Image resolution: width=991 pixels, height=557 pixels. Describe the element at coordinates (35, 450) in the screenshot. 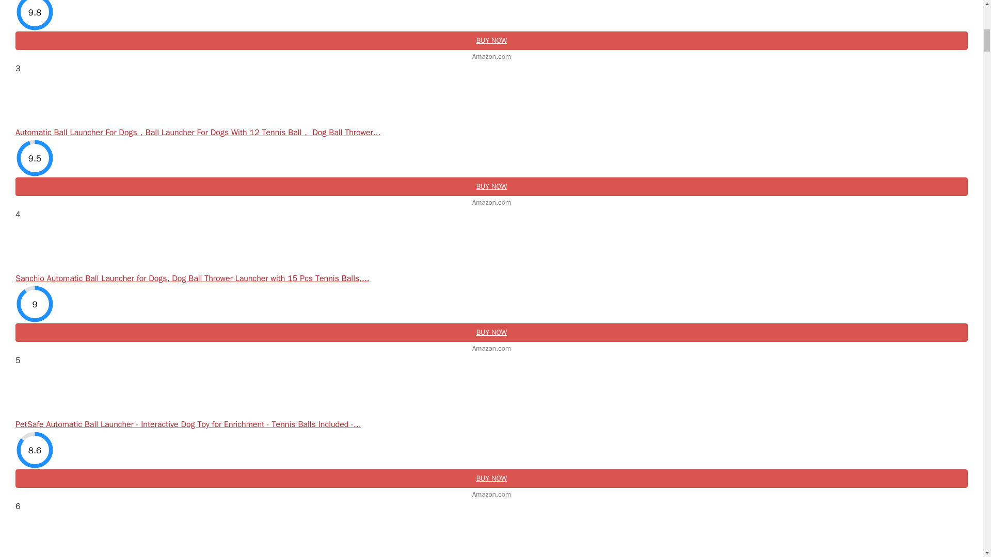

I see `8.6` at that location.